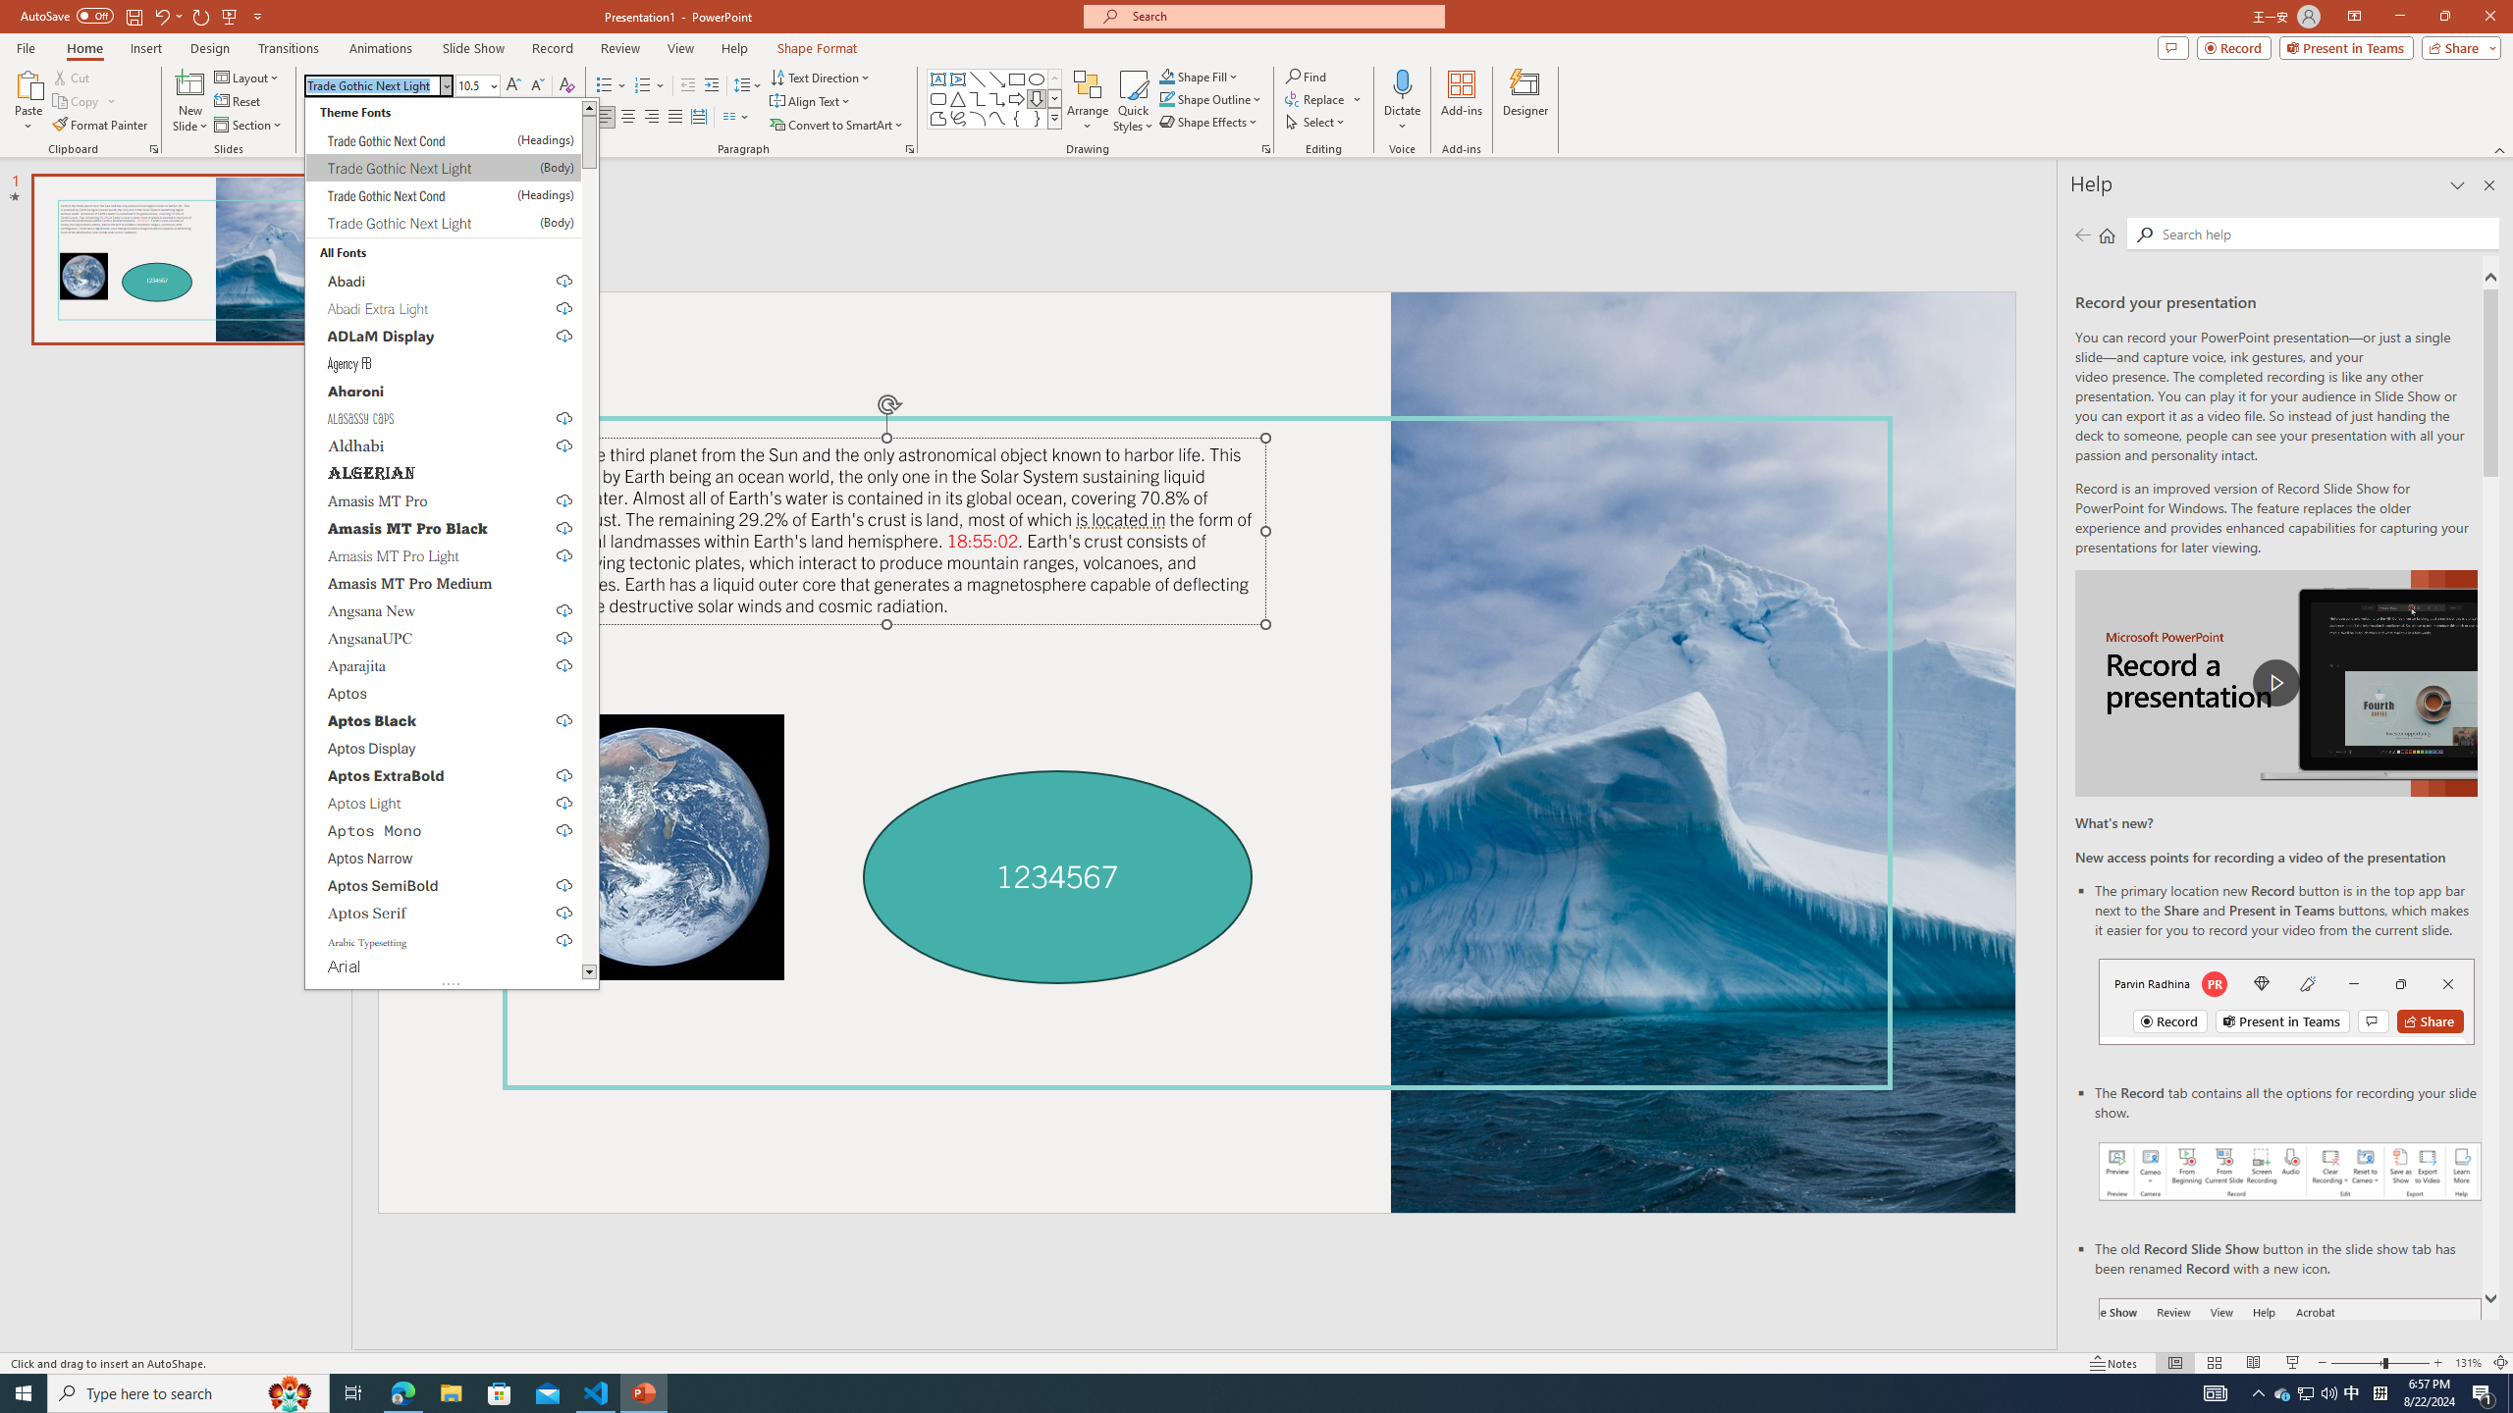 The width and height of the screenshot is (2513, 1413). Describe the element at coordinates (248, 77) in the screenshot. I see `Layout` at that location.